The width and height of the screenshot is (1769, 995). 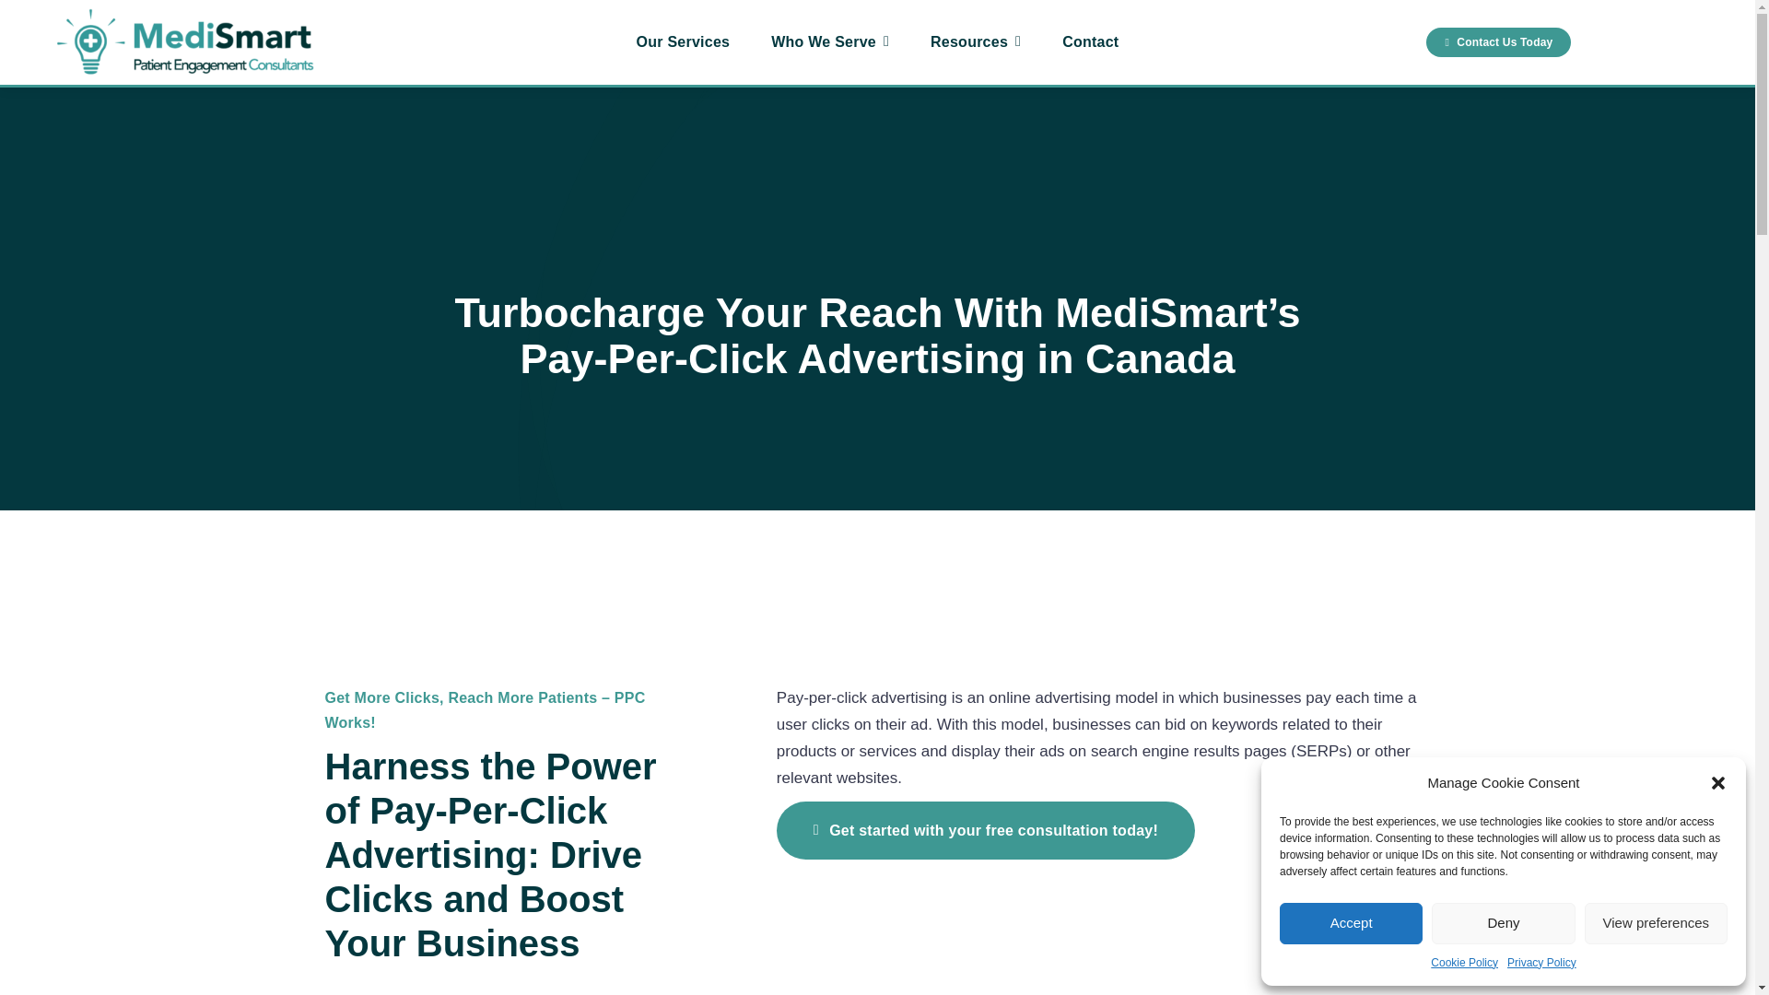 What do you see at coordinates (1090, 42) in the screenshot?
I see `Contact` at bounding box center [1090, 42].